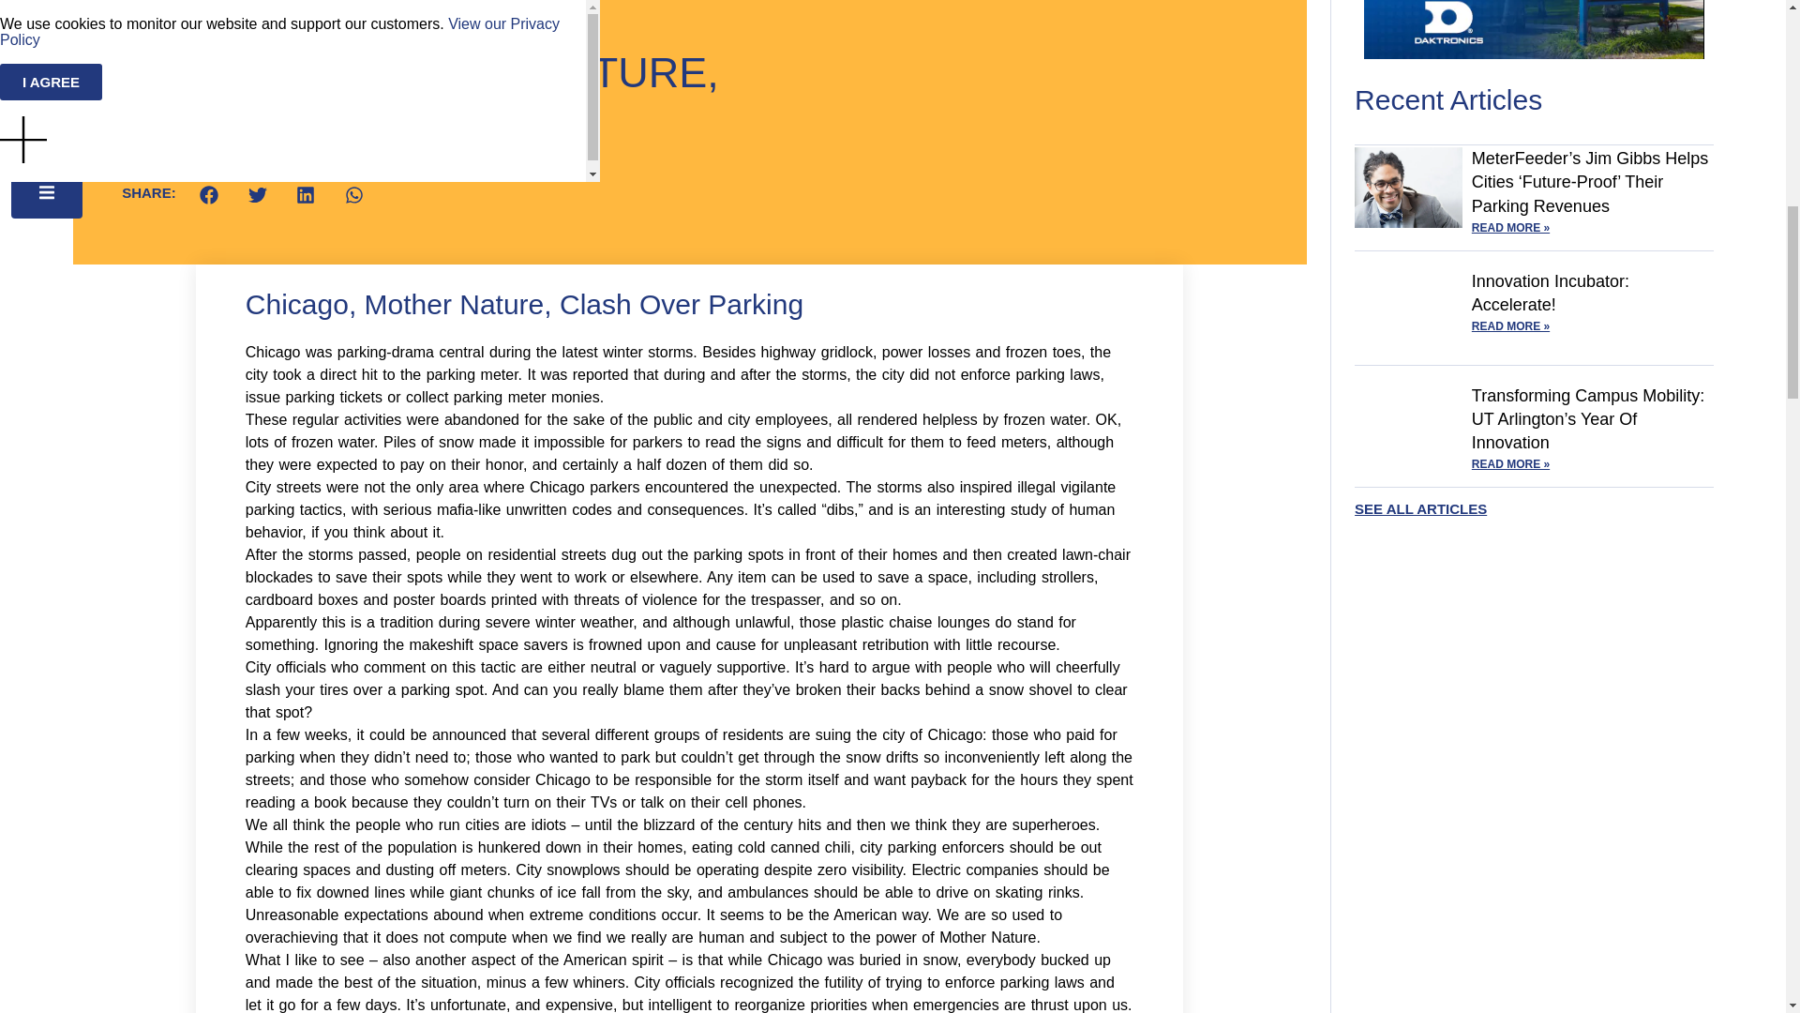 The height and width of the screenshot is (1013, 1800). Describe the element at coordinates (322, 32) in the screenshot. I see `NO COMMENTS` at that location.